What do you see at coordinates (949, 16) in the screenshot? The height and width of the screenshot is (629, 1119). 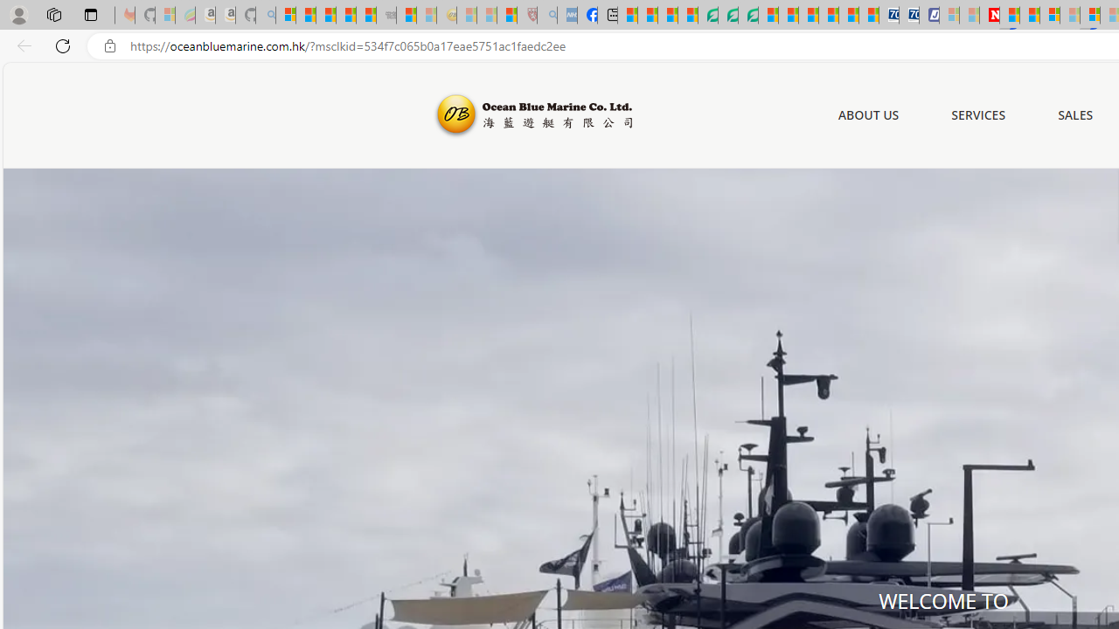 I see `Microsoft account | Privacy - Sleeping` at bounding box center [949, 16].